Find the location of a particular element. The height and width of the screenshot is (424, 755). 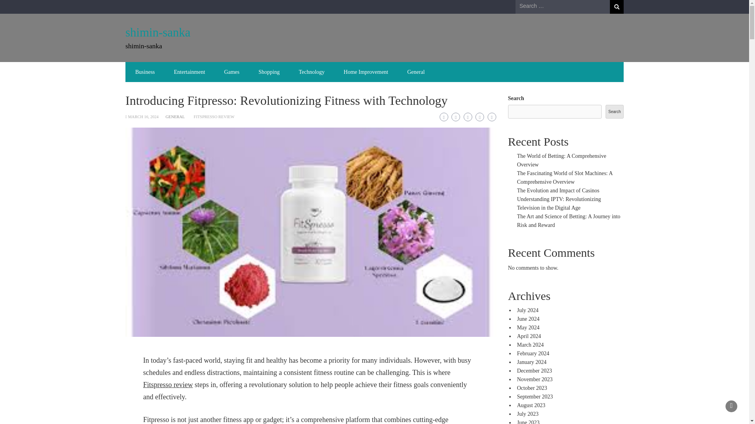

Search is located at coordinates (617, 7).